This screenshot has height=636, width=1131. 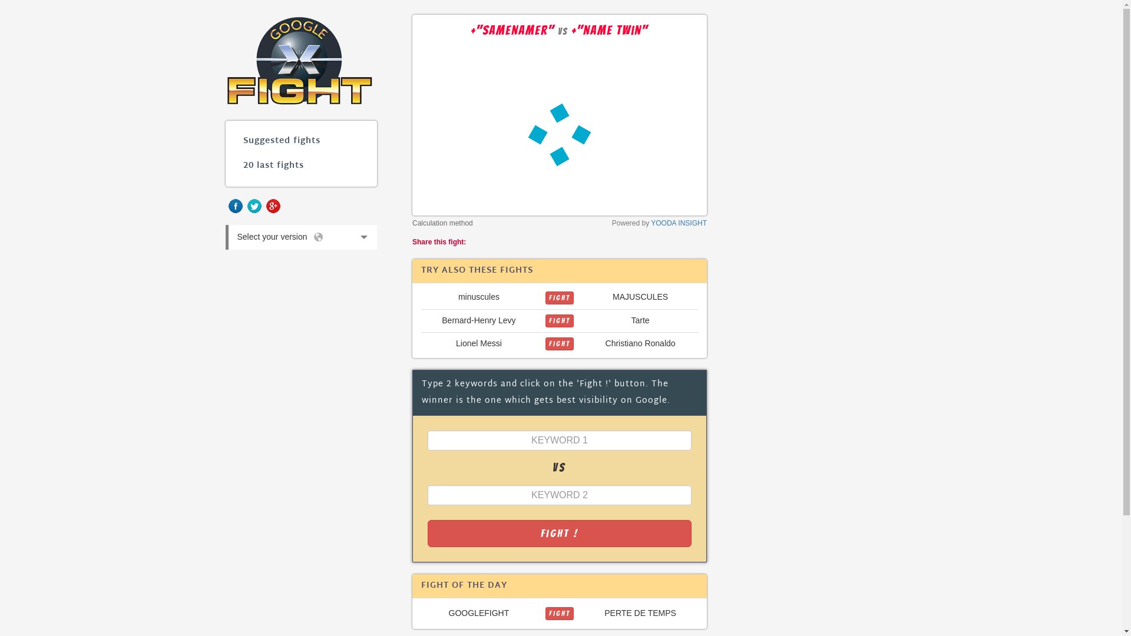 What do you see at coordinates (560, 614) in the screenshot?
I see `FIGHT` at bounding box center [560, 614].